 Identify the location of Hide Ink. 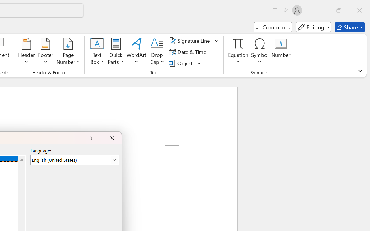
(8, 27).